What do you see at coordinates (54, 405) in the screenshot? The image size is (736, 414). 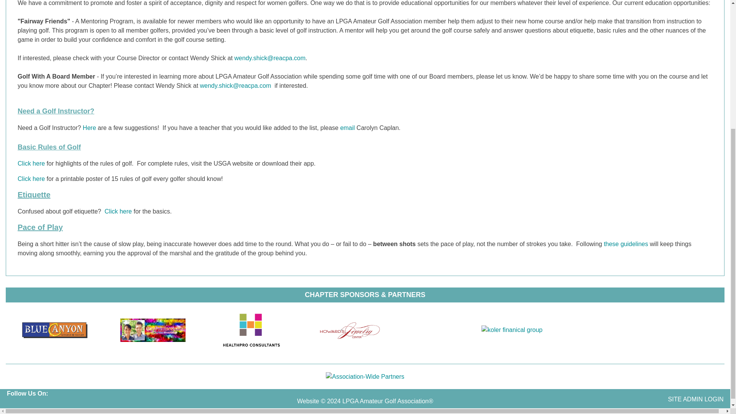 I see `Newsletter` at bounding box center [54, 405].